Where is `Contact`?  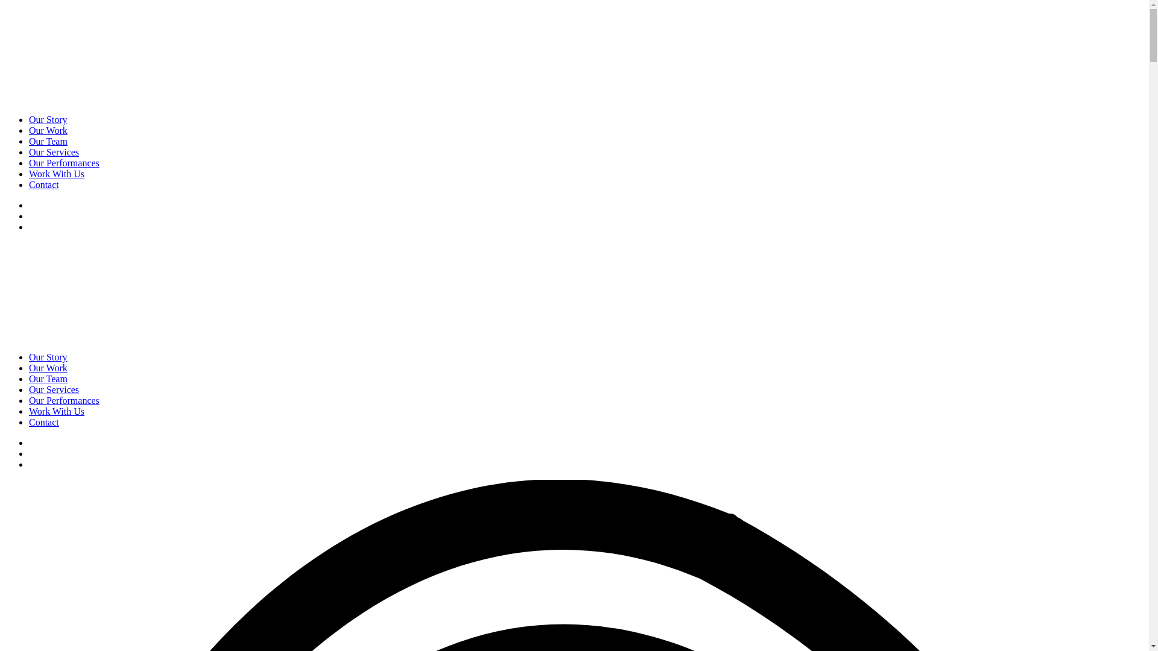
Contact is located at coordinates (44, 184).